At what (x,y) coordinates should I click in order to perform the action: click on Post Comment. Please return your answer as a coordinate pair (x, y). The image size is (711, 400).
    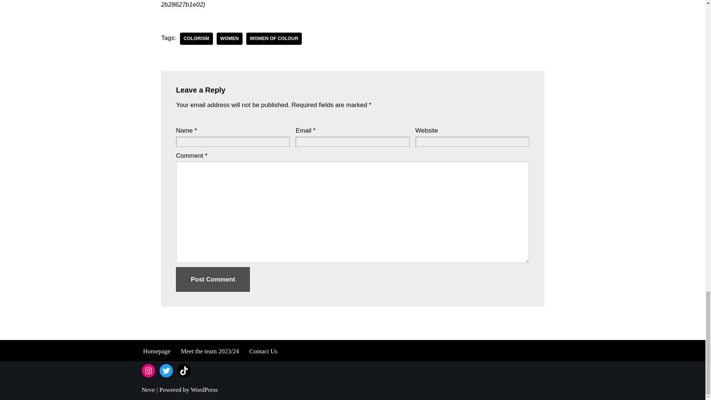
    Looking at the image, I should click on (213, 279).